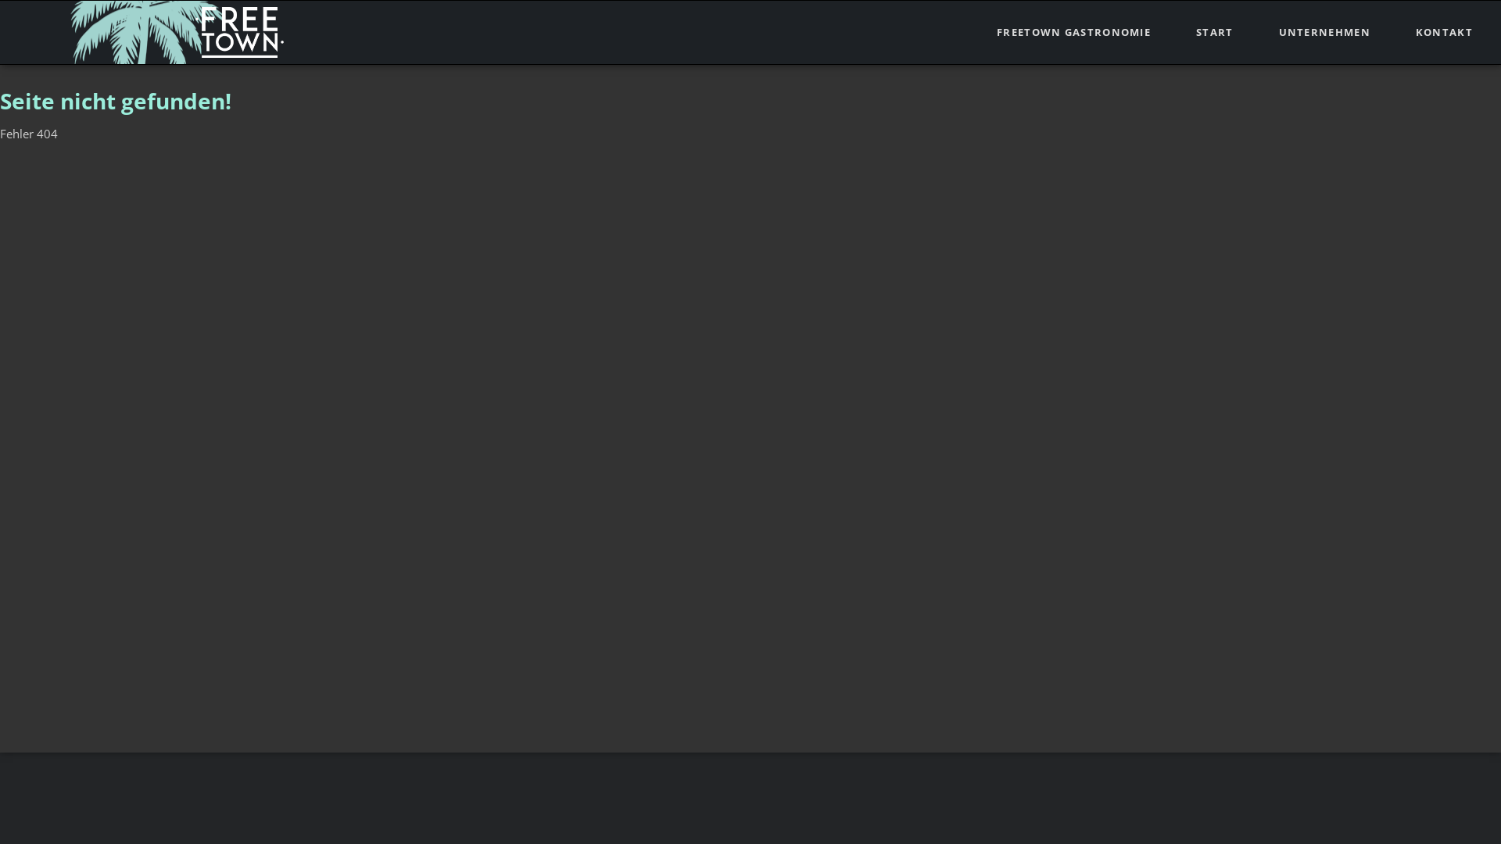  Describe the element at coordinates (1215, 33) in the screenshot. I see `START` at that location.